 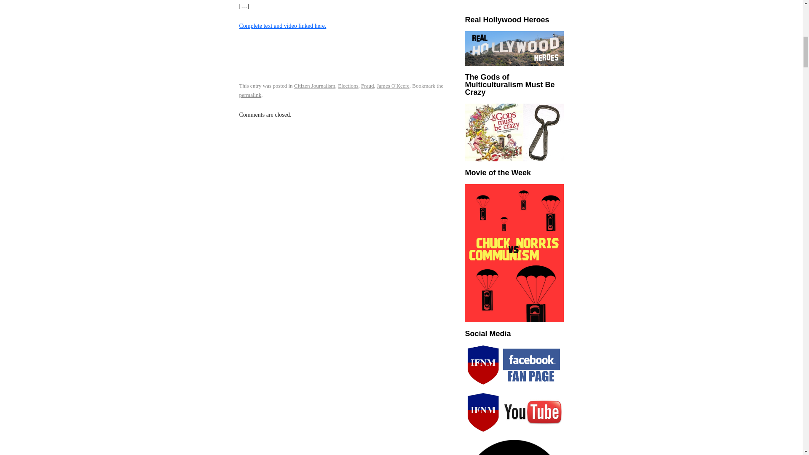 I want to click on Fraud, so click(x=367, y=85).